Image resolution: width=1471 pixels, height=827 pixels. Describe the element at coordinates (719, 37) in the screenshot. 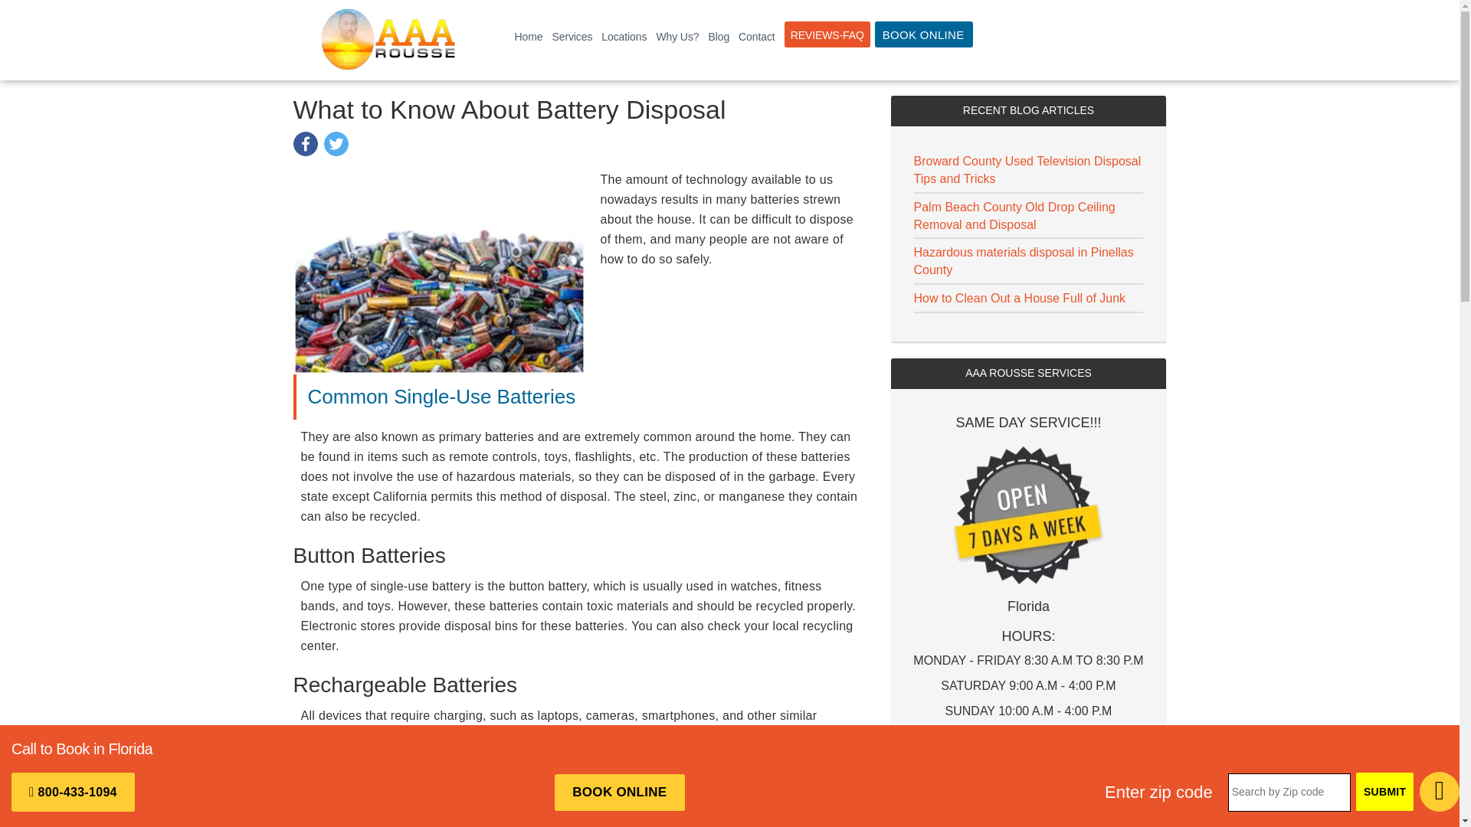

I see `Blog` at that location.